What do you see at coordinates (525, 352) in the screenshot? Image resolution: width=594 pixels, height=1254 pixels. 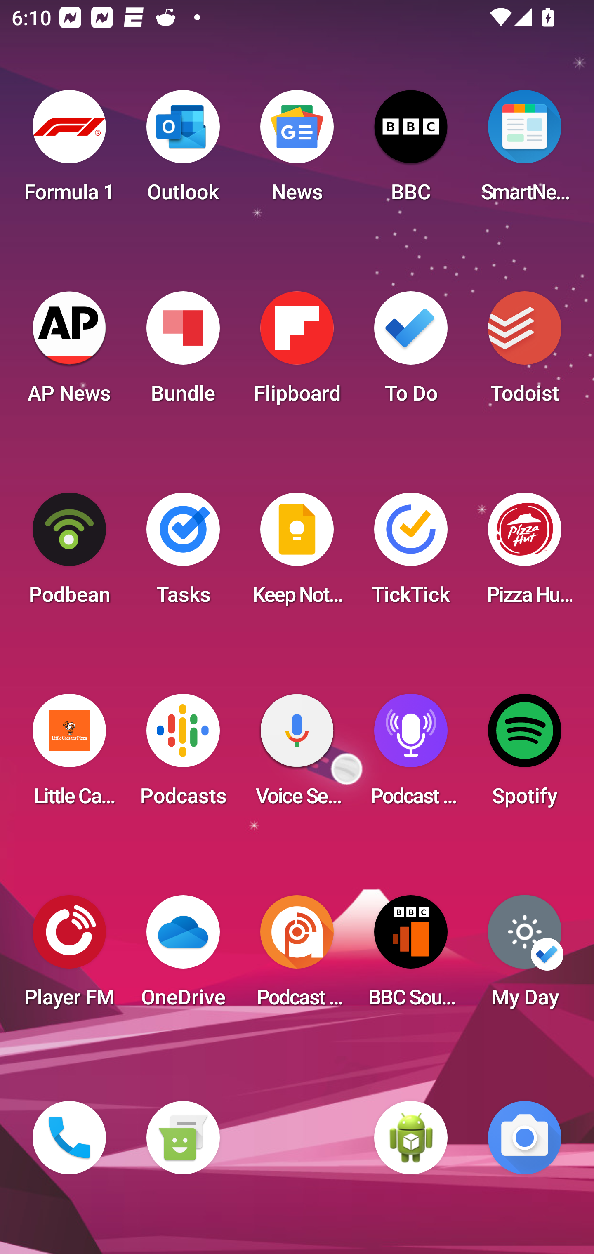 I see `Todoist` at bounding box center [525, 352].